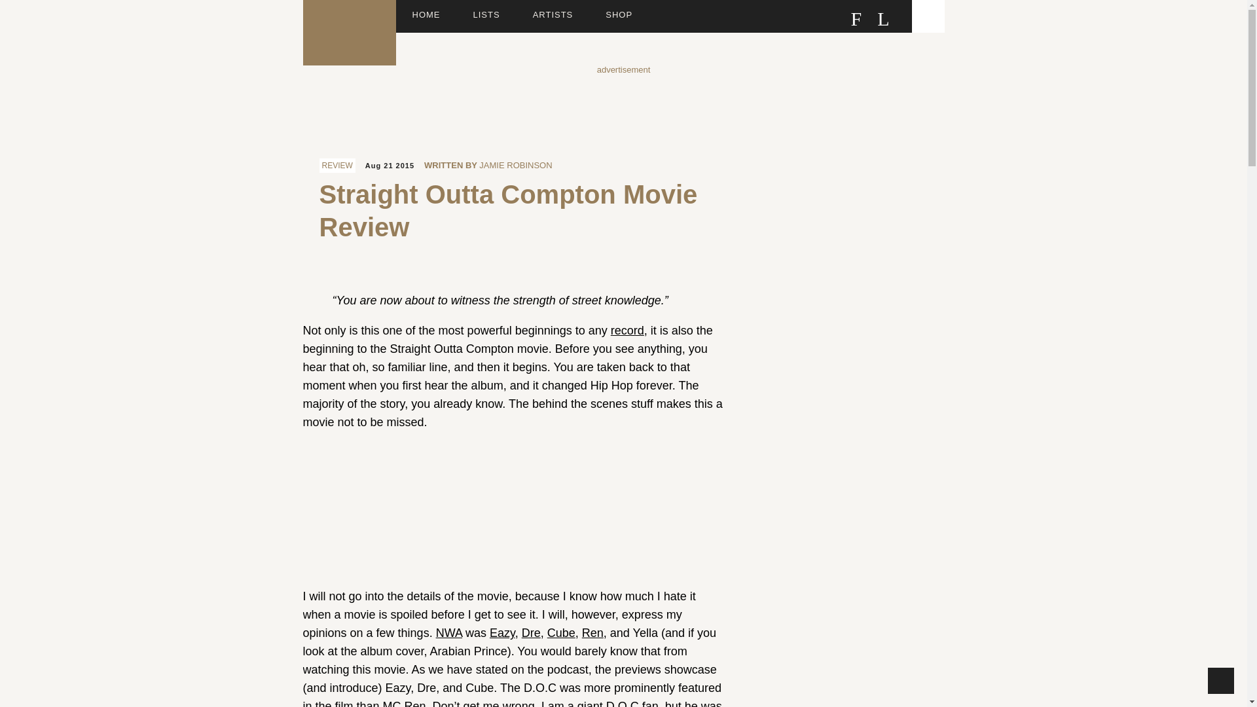  What do you see at coordinates (561, 632) in the screenshot?
I see `Cube` at bounding box center [561, 632].